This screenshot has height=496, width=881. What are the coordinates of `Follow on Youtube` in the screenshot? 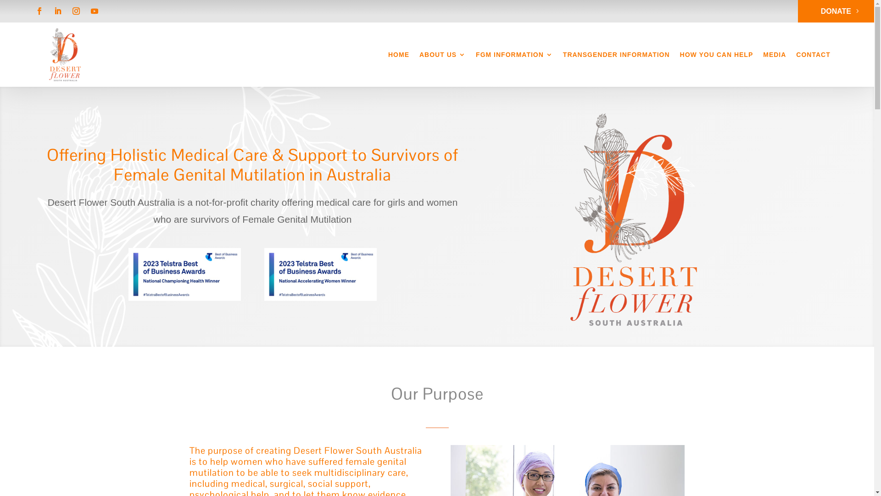 It's located at (95, 11).